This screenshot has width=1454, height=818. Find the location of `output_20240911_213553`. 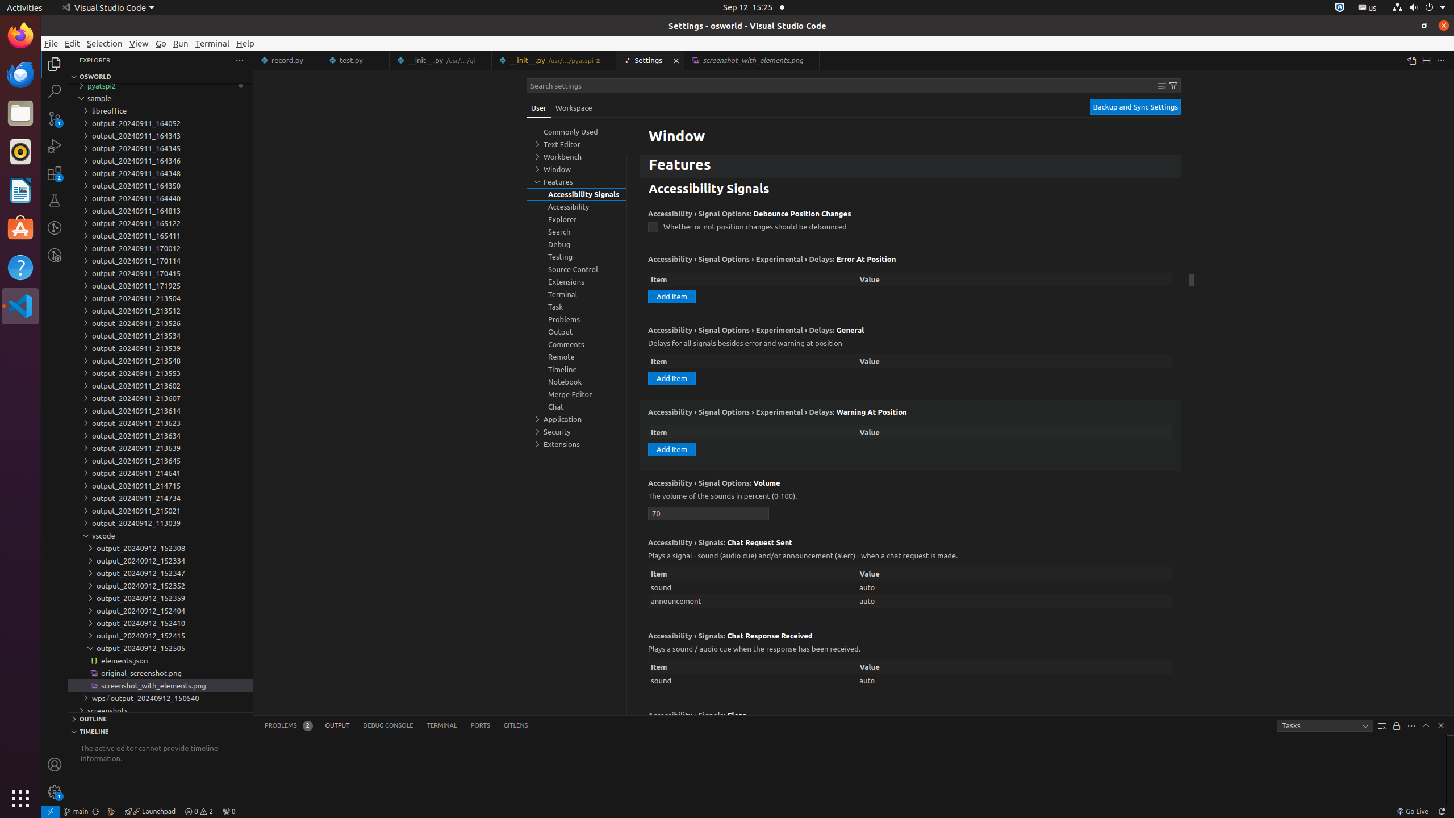

output_20240911_213553 is located at coordinates (160, 373).